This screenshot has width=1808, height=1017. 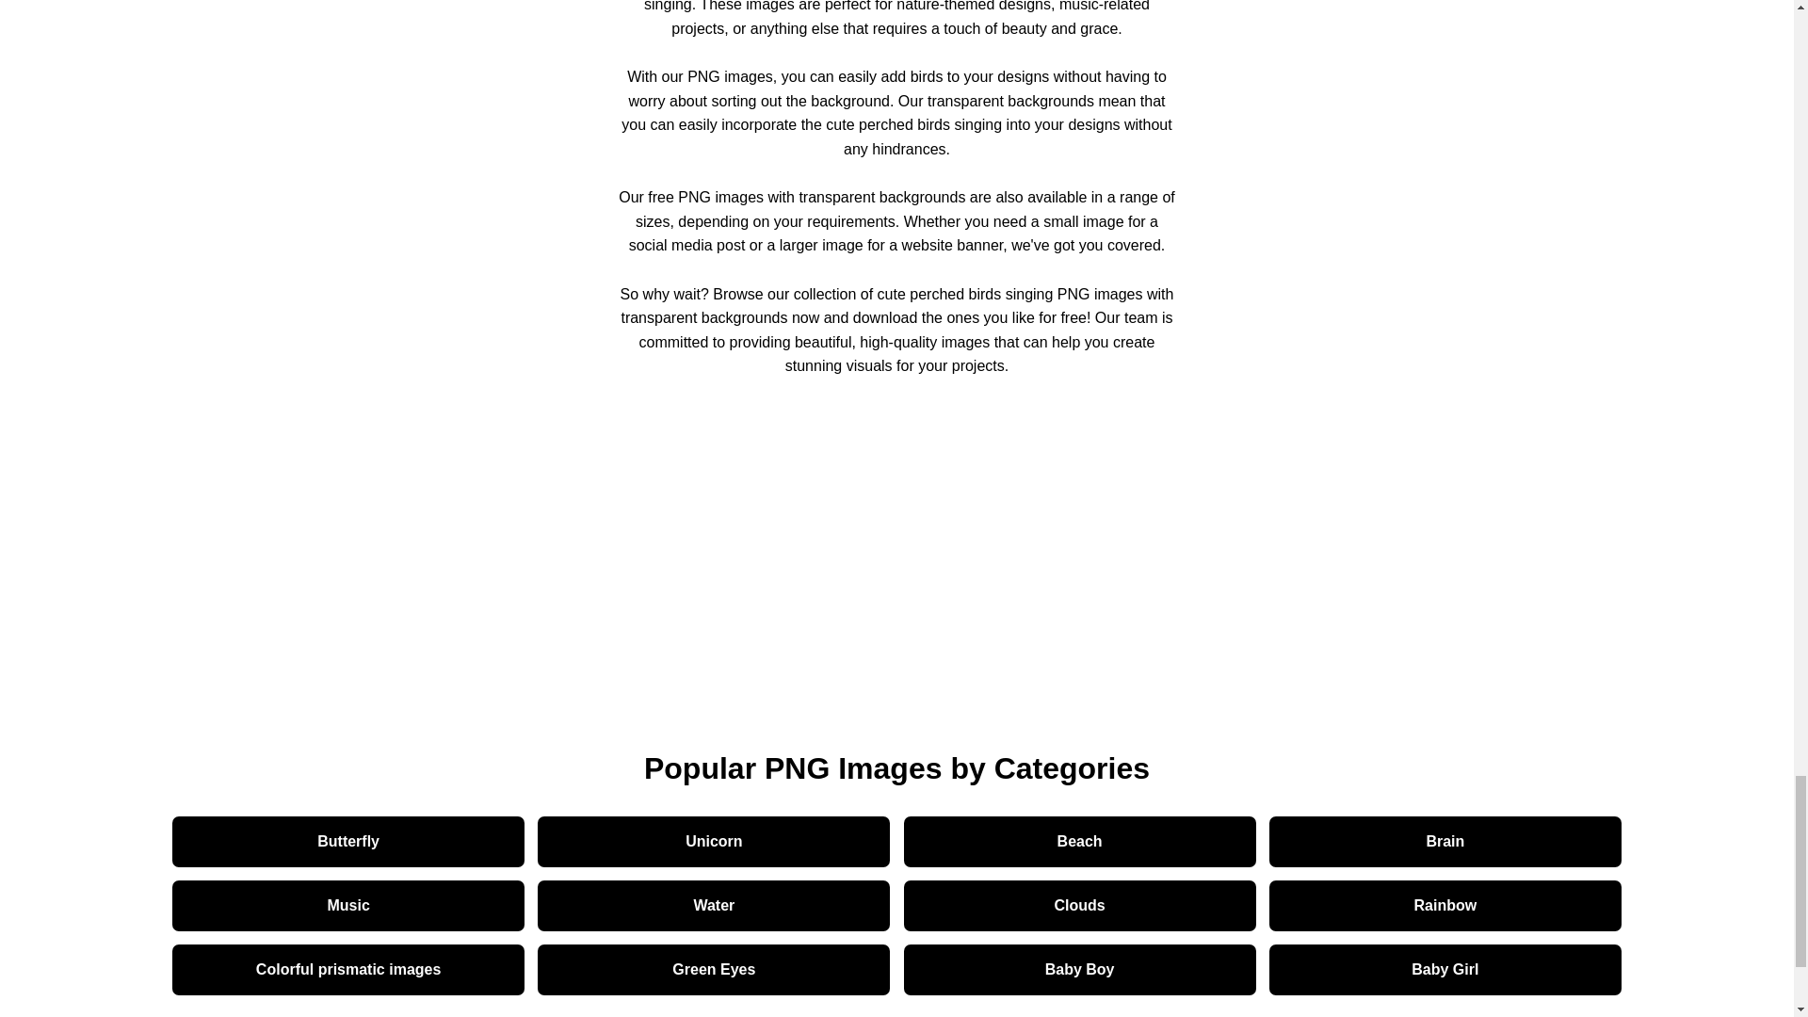 What do you see at coordinates (1445, 842) in the screenshot?
I see `Brain` at bounding box center [1445, 842].